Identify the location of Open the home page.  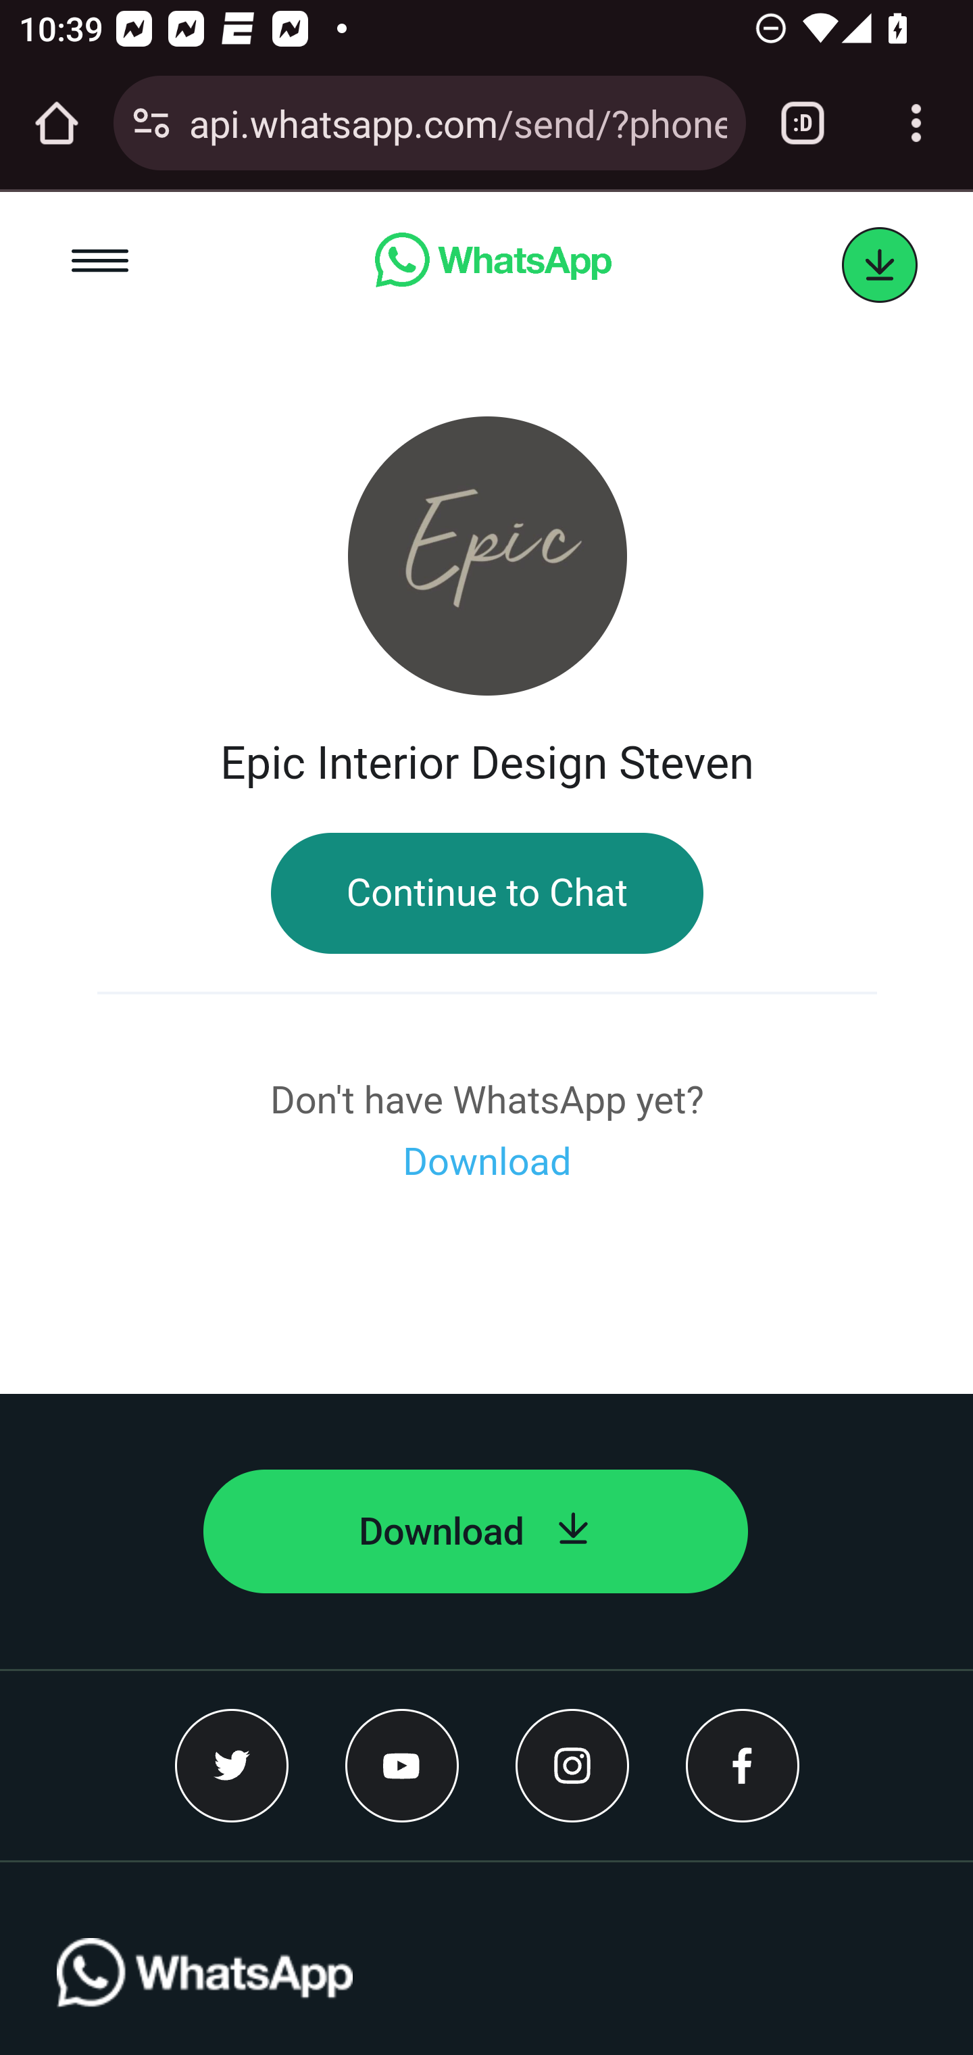
(57, 123).